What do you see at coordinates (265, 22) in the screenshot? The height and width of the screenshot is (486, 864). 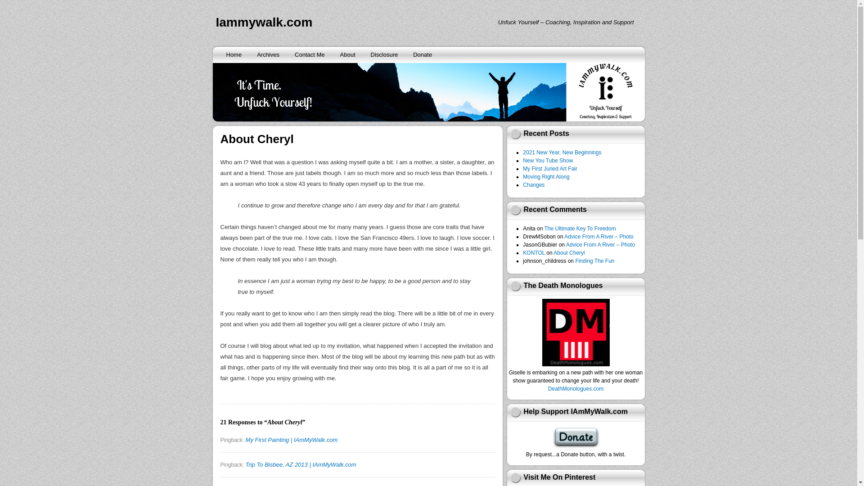 I see `Iammywalk.com` at bounding box center [265, 22].